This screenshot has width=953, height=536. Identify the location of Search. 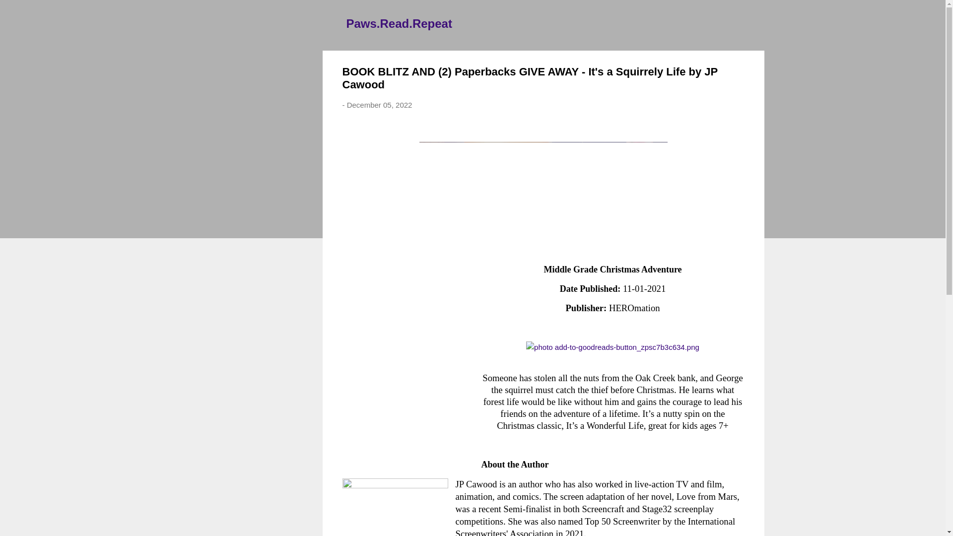
(19, 12).